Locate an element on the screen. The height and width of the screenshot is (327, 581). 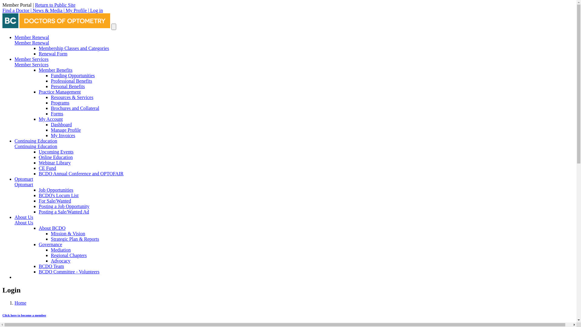
Forms is located at coordinates (57, 114).